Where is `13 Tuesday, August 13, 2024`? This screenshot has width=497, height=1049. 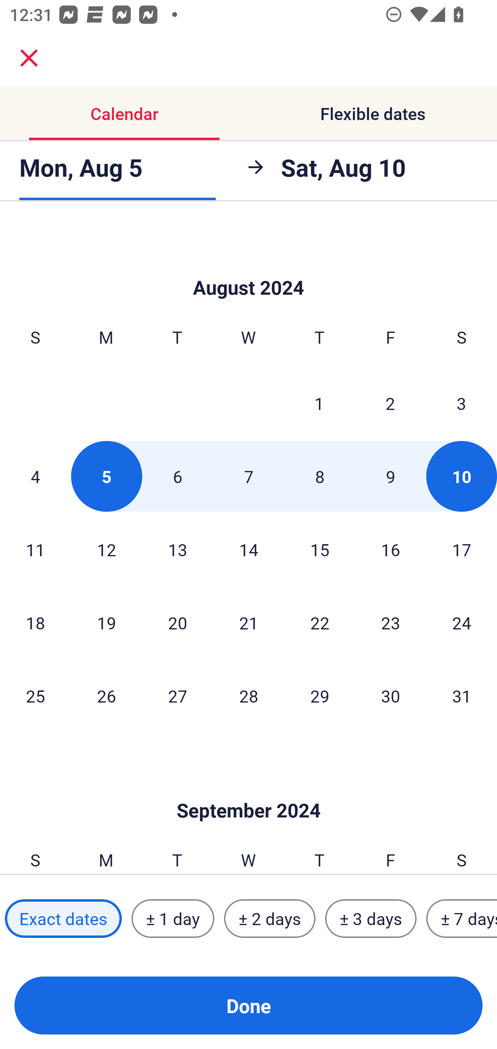 13 Tuesday, August 13, 2024 is located at coordinates (177, 549).